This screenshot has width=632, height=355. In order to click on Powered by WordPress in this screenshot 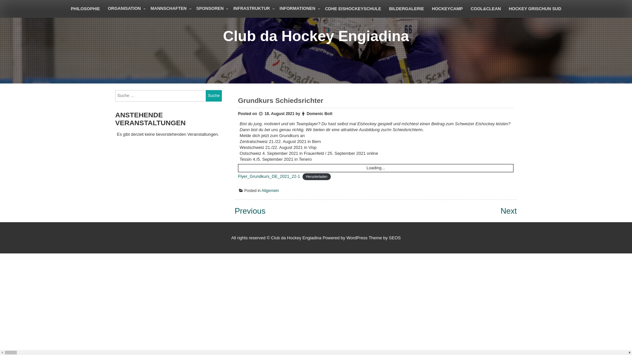, I will do `click(345, 238)`.